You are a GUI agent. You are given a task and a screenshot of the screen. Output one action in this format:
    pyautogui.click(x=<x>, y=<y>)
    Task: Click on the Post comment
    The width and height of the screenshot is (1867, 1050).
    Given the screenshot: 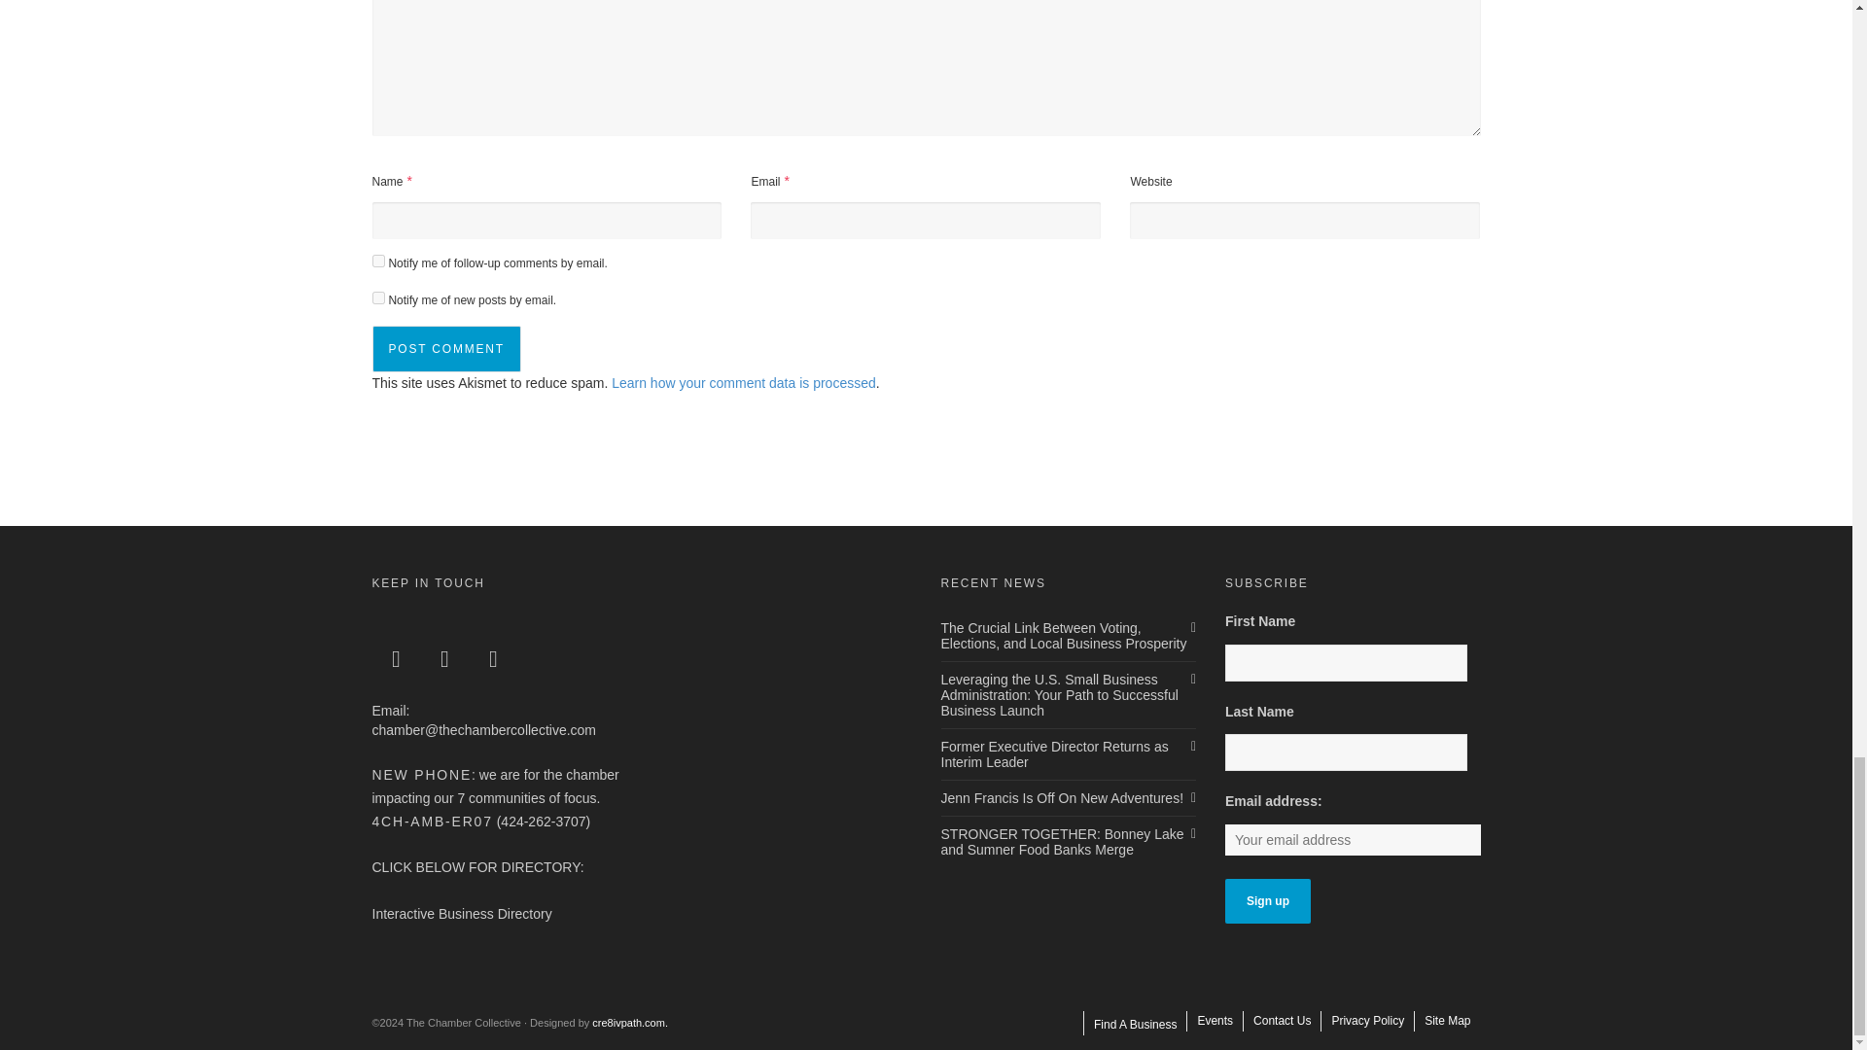 What is the action you would take?
    pyautogui.click(x=445, y=348)
    